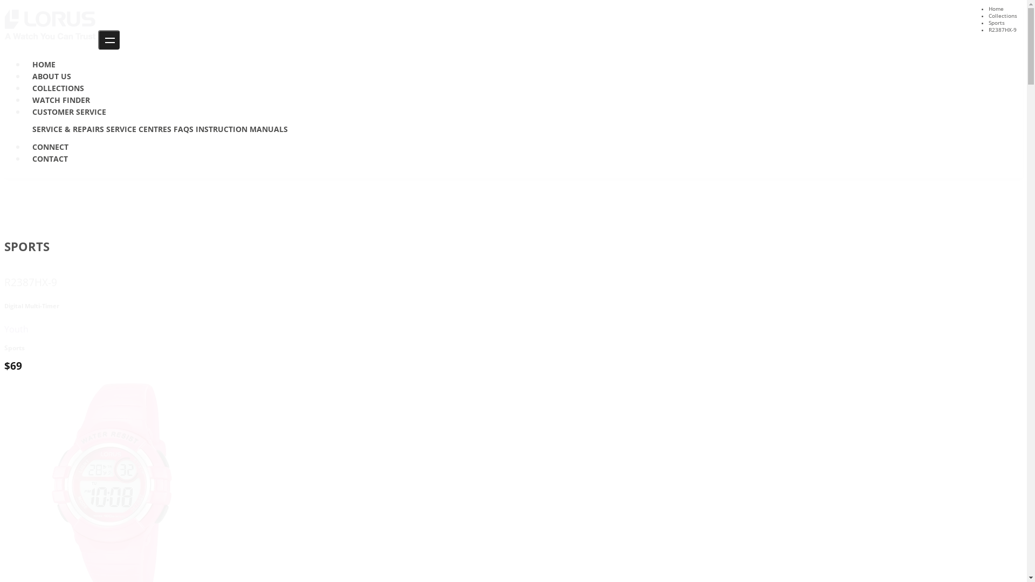 Image resolution: width=1035 pixels, height=582 pixels. I want to click on CUSTOMER SERVICE, so click(69, 112).